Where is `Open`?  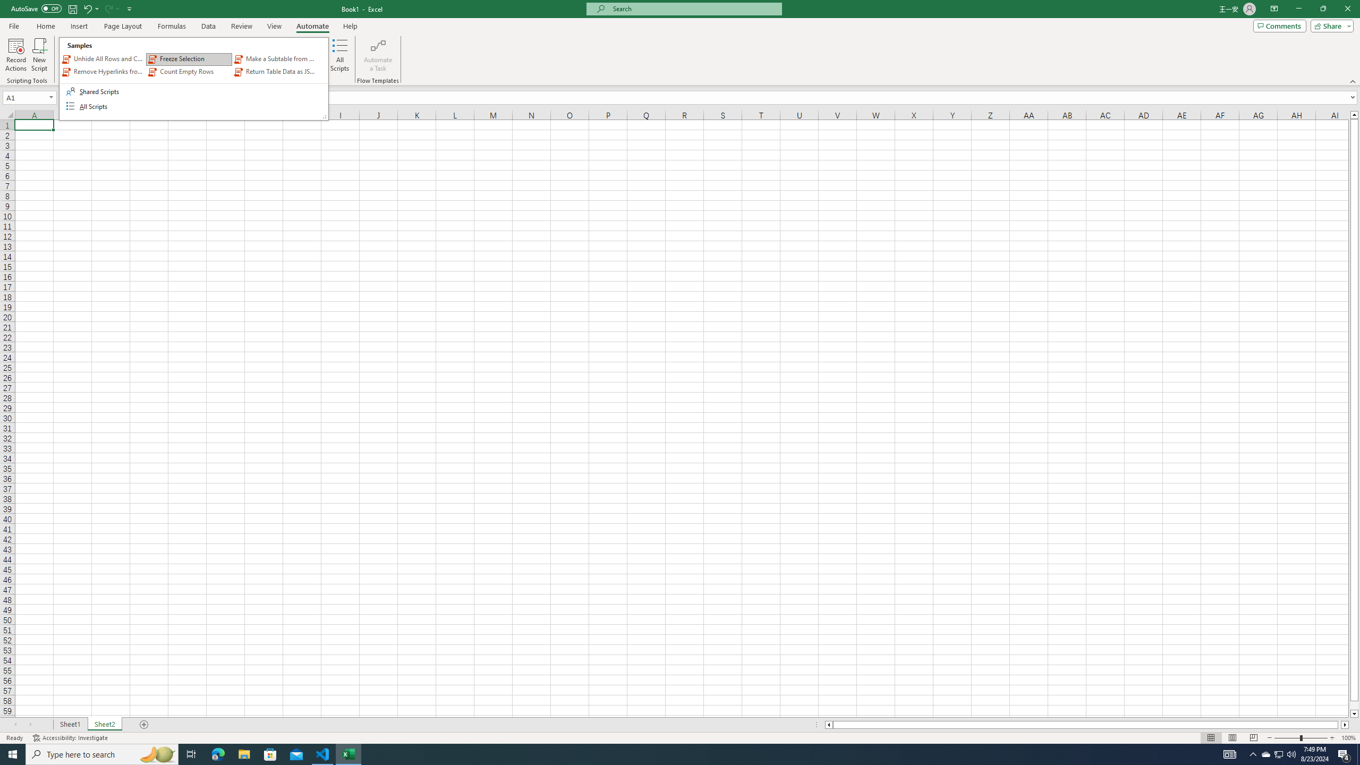
Open is located at coordinates (51, 97).